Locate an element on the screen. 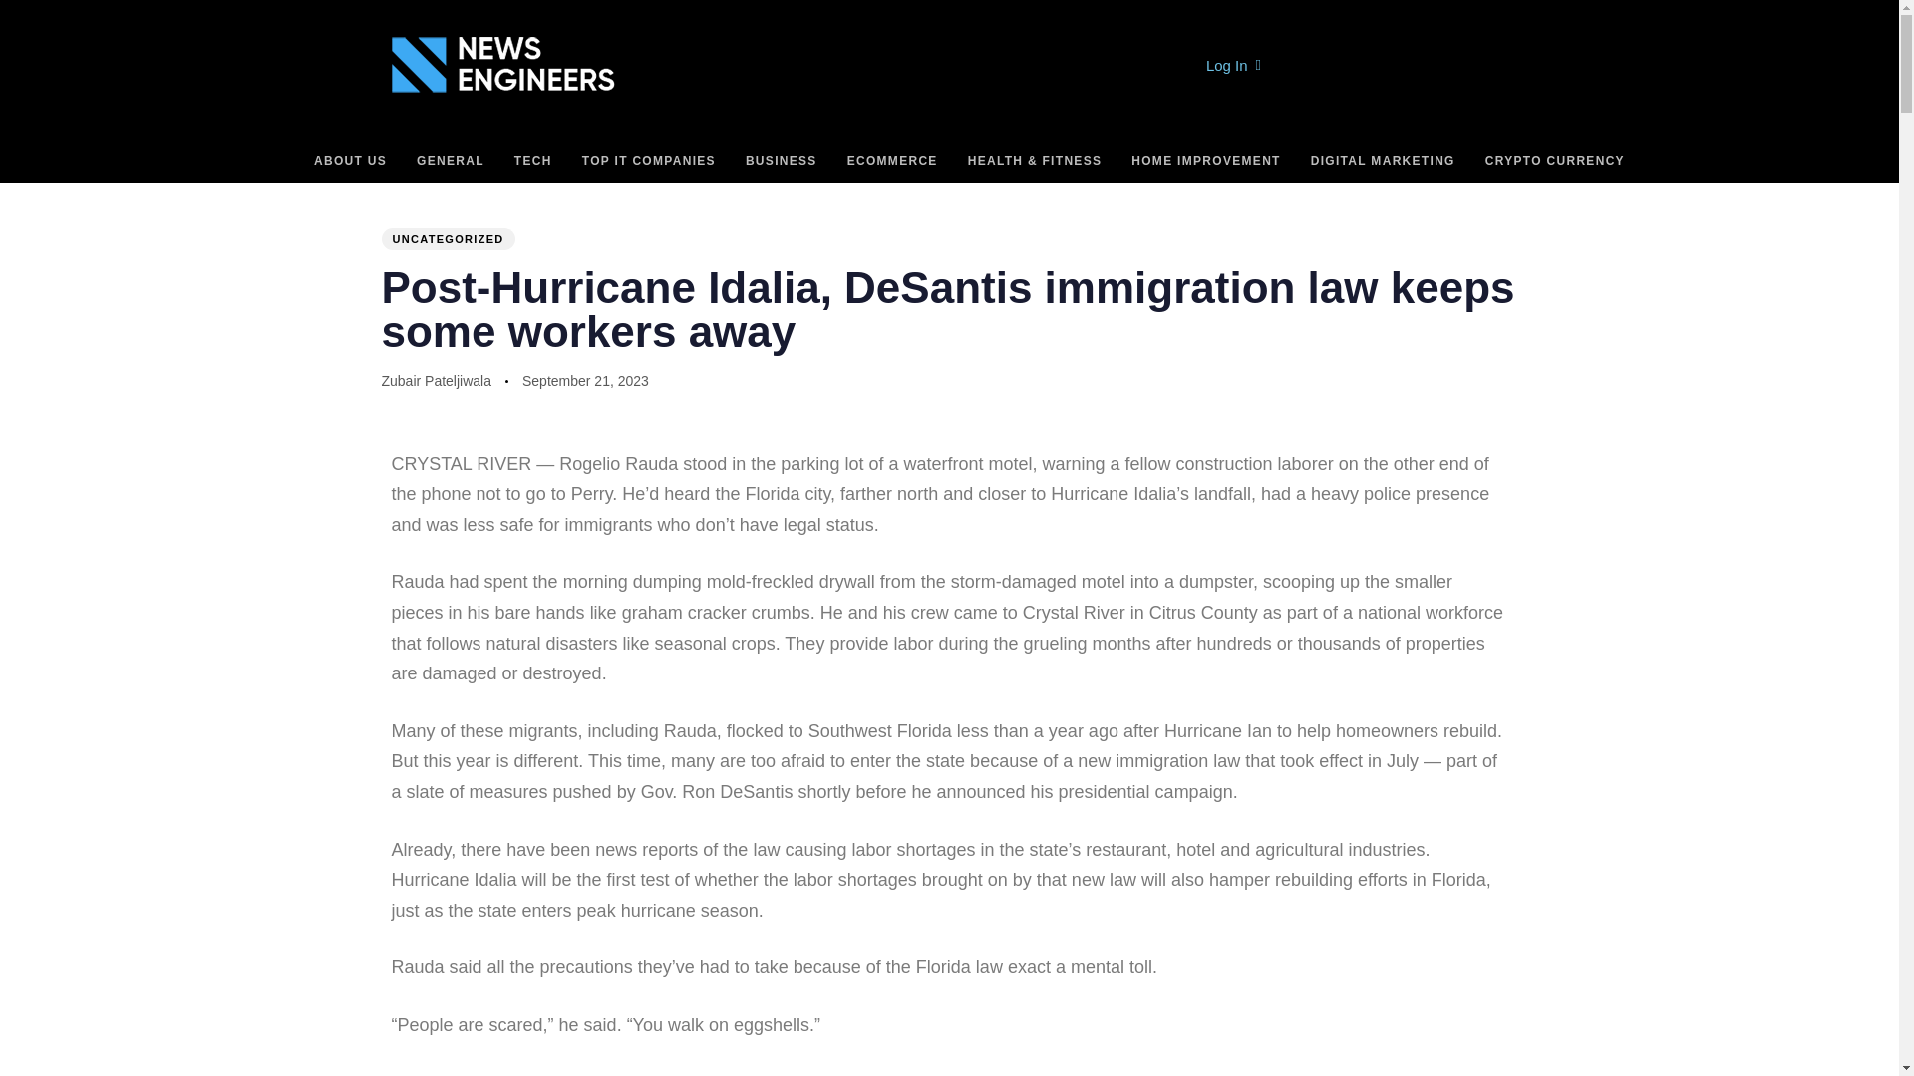 The height and width of the screenshot is (1076, 1914). Log In is located at coordinates (1233, 65).